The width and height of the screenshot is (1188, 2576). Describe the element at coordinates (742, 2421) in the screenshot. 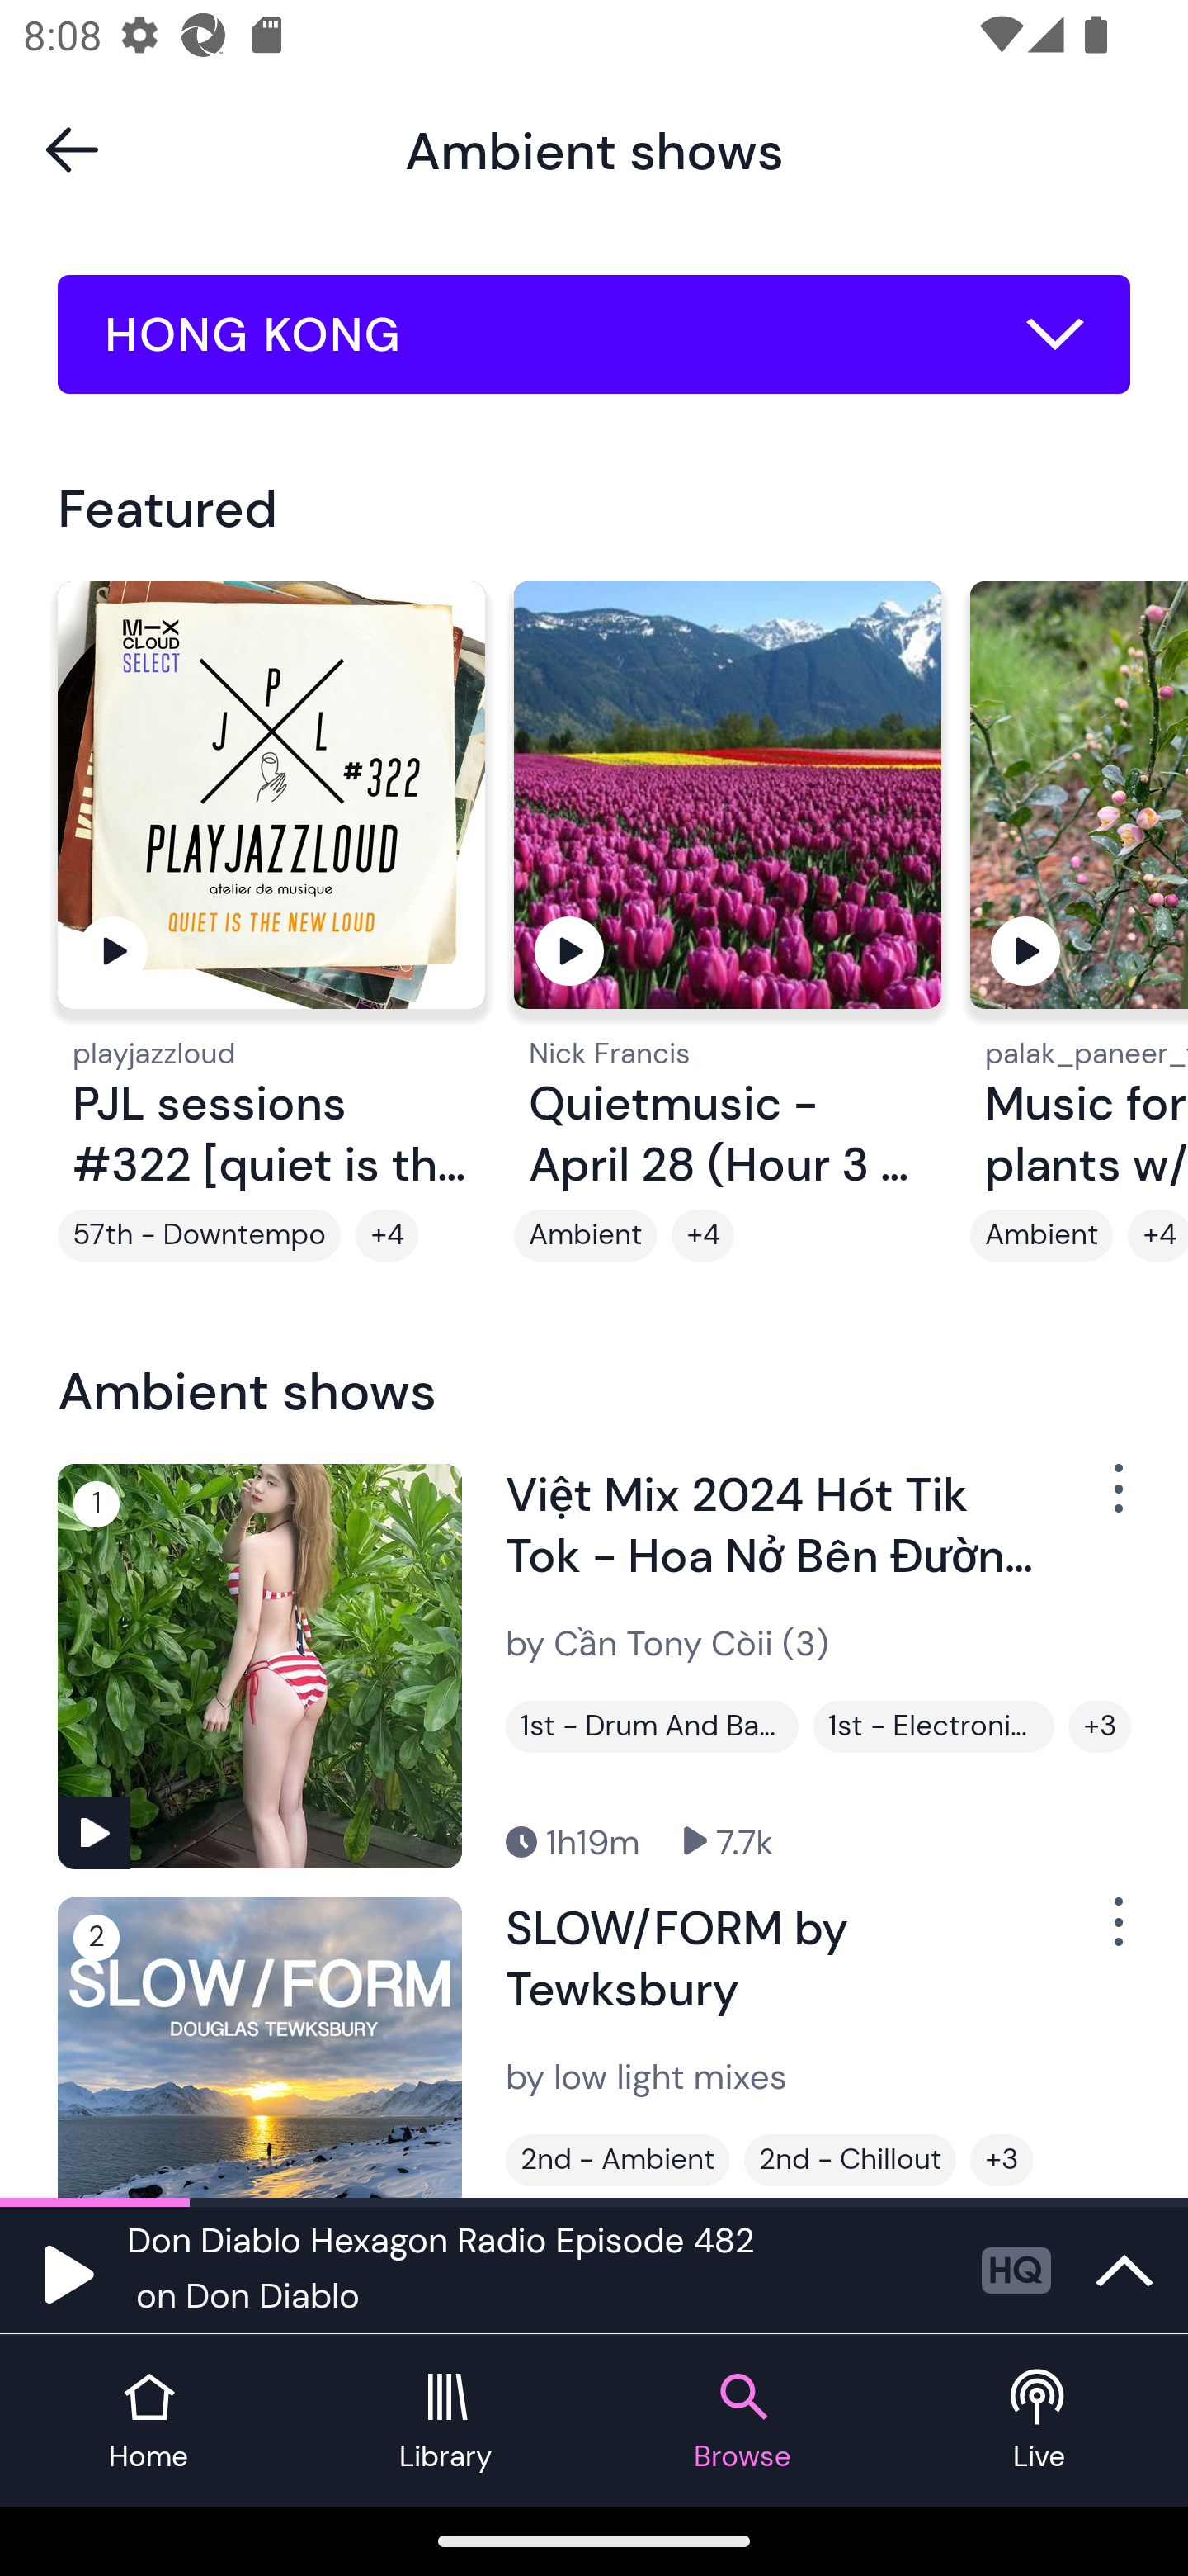

I see `Browse tab Browse` at that location.